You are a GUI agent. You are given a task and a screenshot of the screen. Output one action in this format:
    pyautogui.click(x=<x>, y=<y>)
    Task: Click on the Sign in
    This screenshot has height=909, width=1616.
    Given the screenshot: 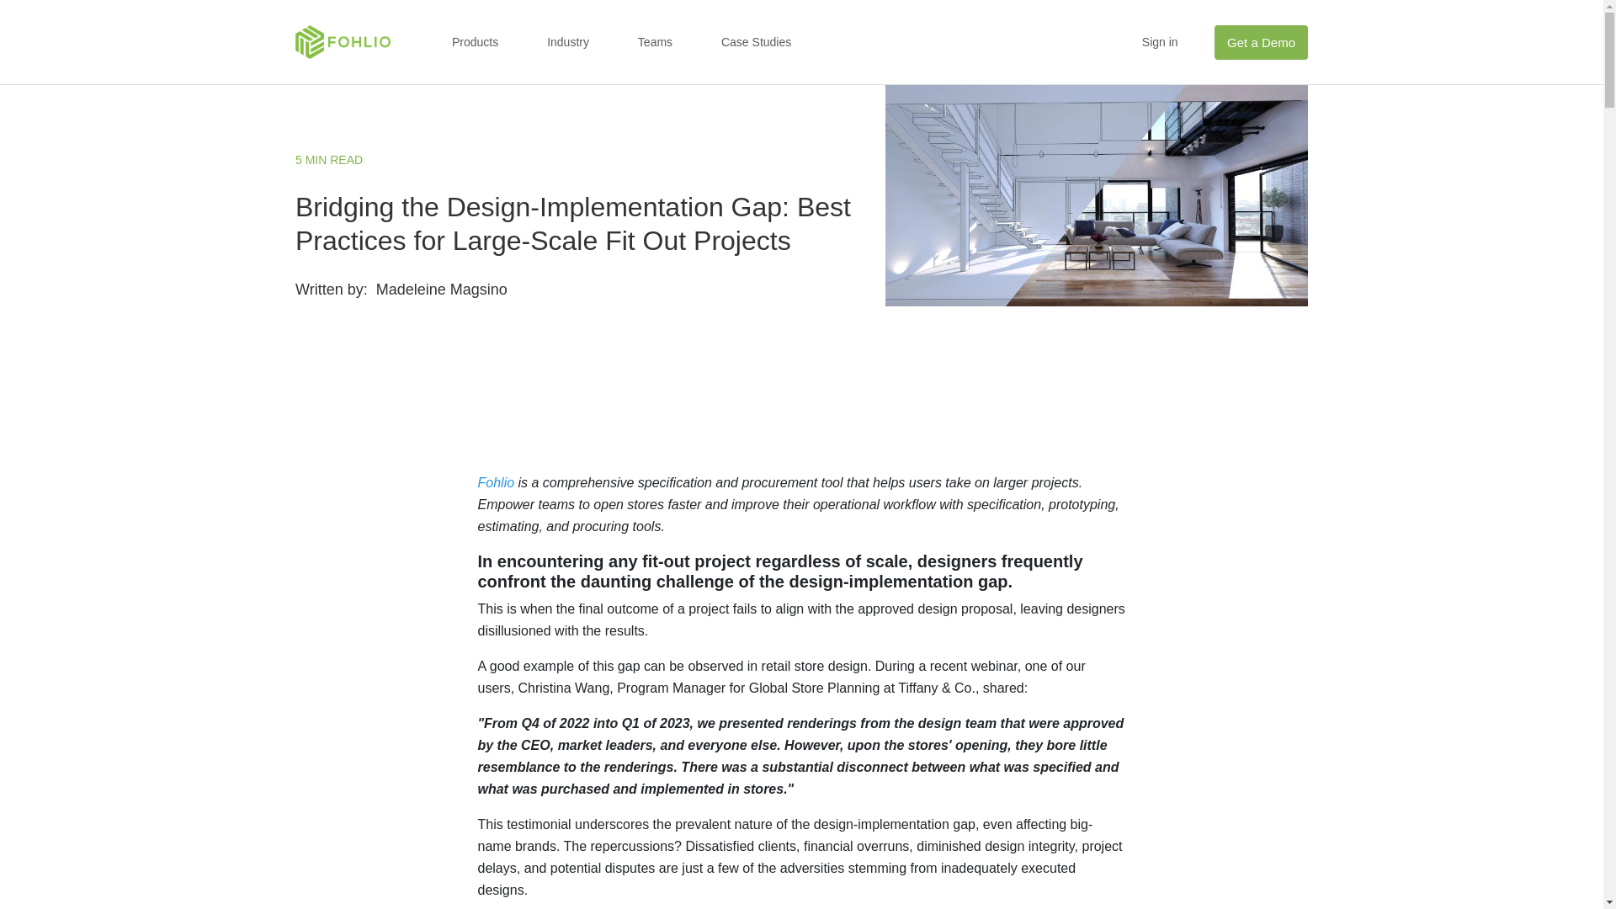 What is the action you would take?
    pyautogui.click(x=1160, y=42)
    